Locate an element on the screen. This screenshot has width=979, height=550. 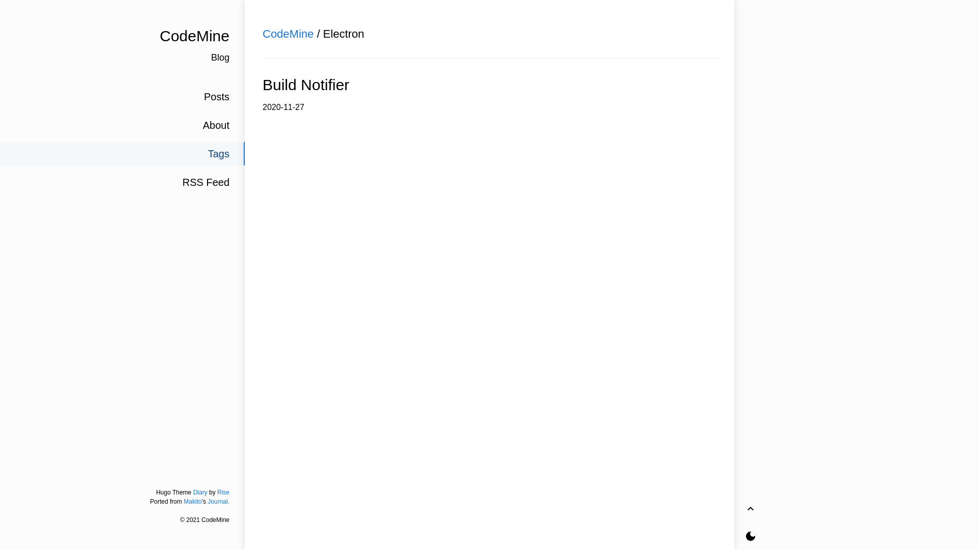
Build Notifier
2020-11-27 is located at coordinates (489, 94).